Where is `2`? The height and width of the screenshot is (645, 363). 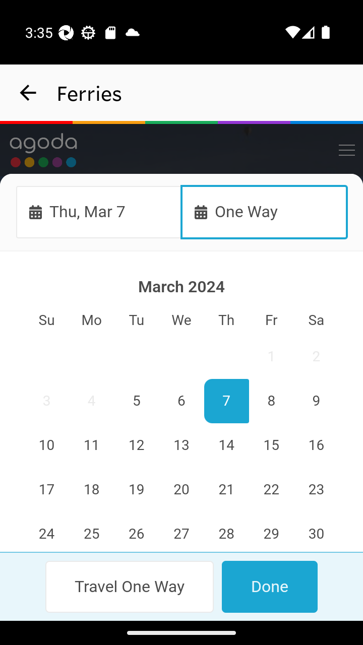
2 is located at coordinates (316, 357).